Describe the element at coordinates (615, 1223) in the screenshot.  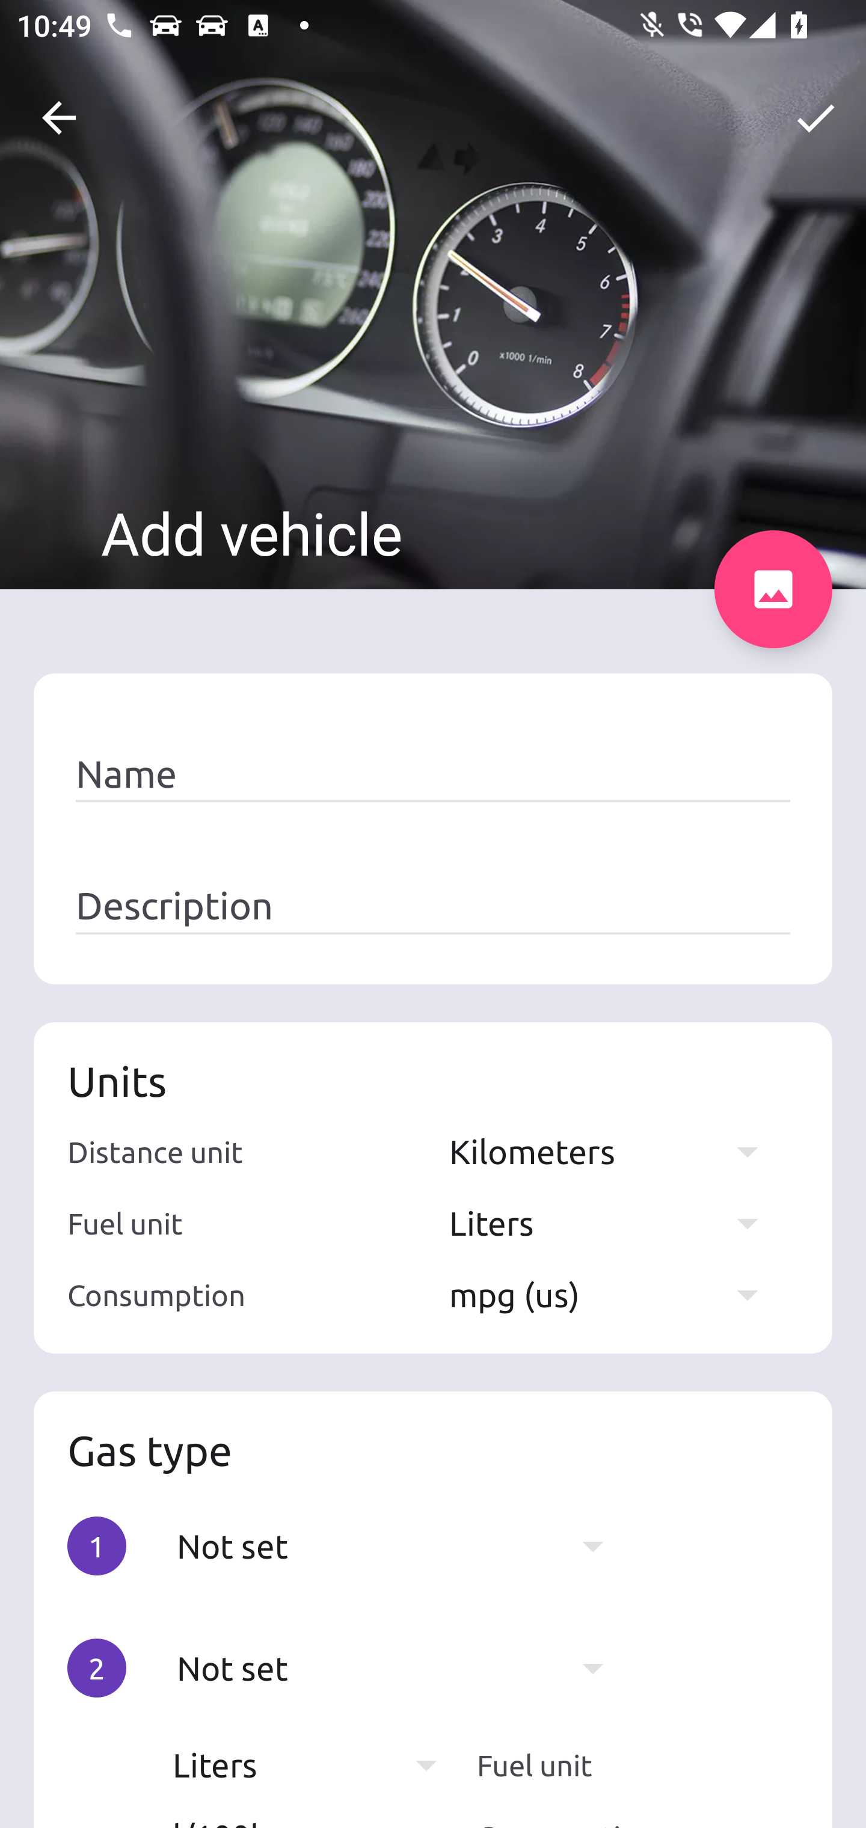
I see `Liters` at that location.